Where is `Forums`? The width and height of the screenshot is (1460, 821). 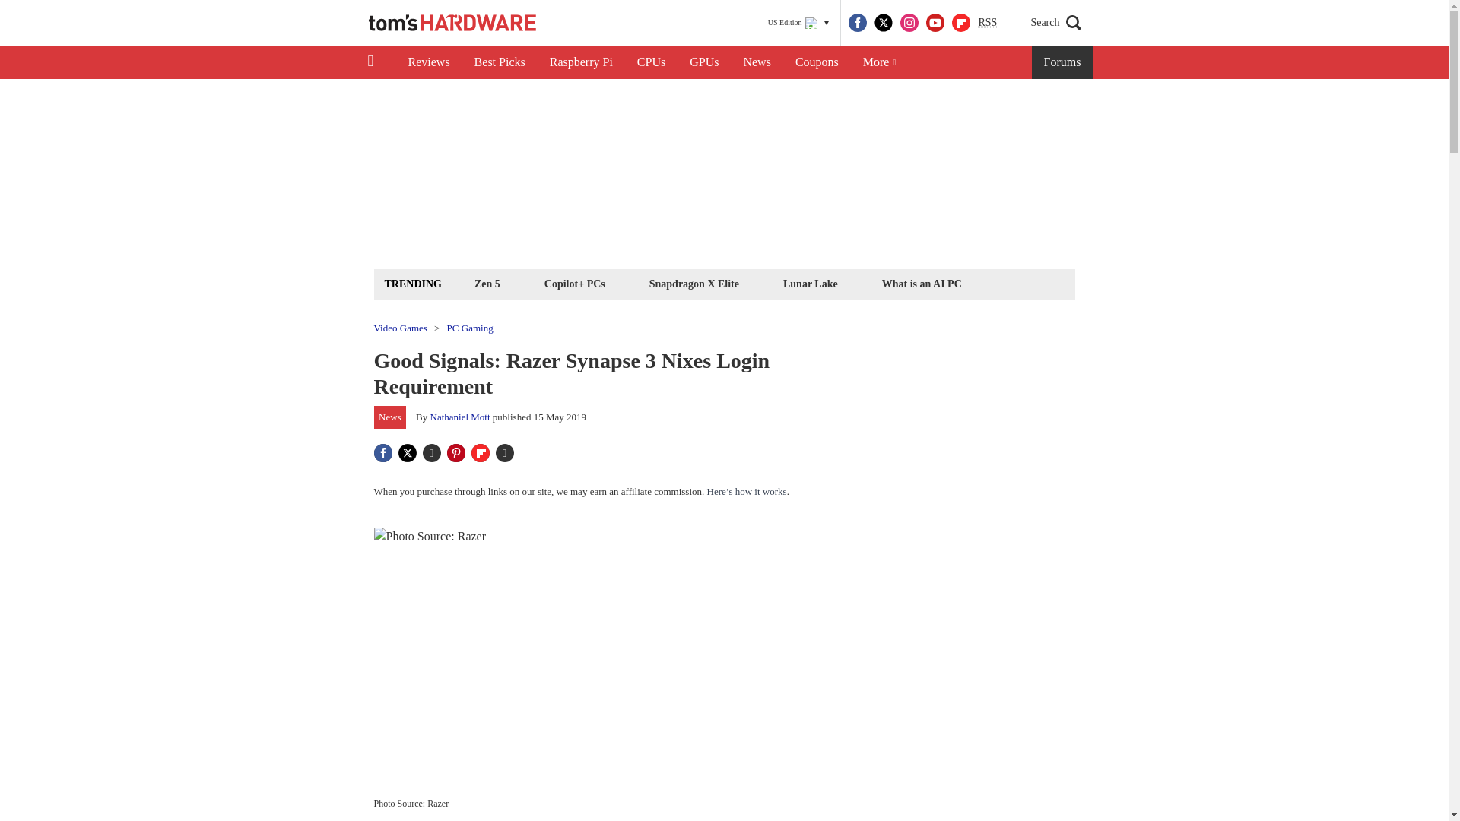 Forums is located at coordinates (1063, 62).